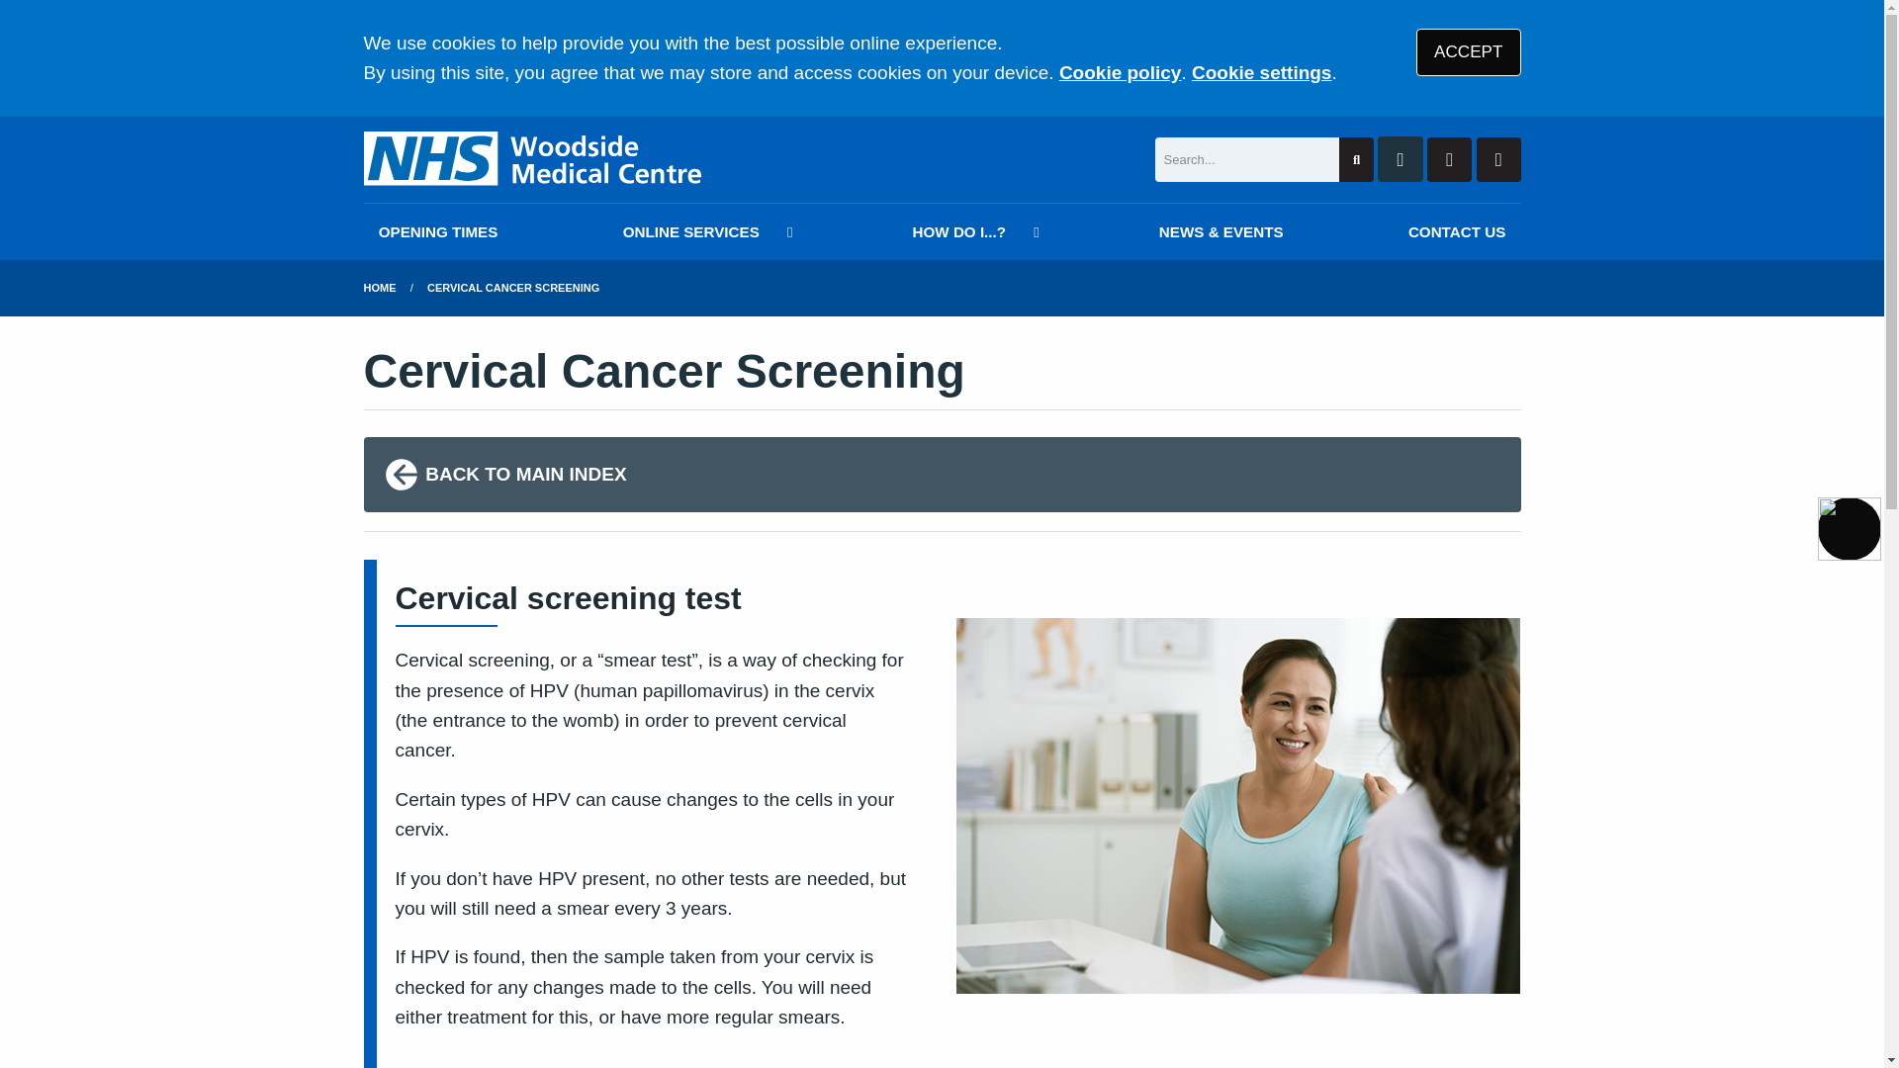 This screenshot has height=1068, width=1899. What do you see at coordinates (704, 231) in the screenshot?
I see `ONLINE SERVICES` at bounding box center [704, 231].